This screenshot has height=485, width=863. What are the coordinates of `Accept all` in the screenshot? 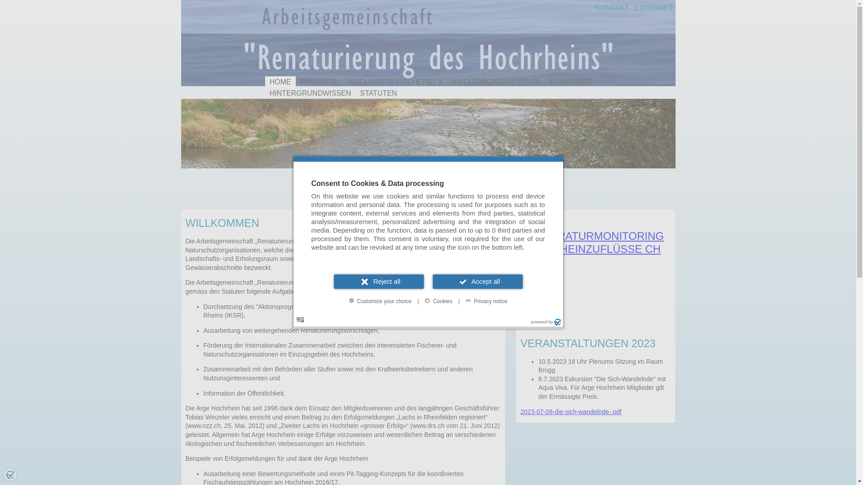 It's located at (477, 282).